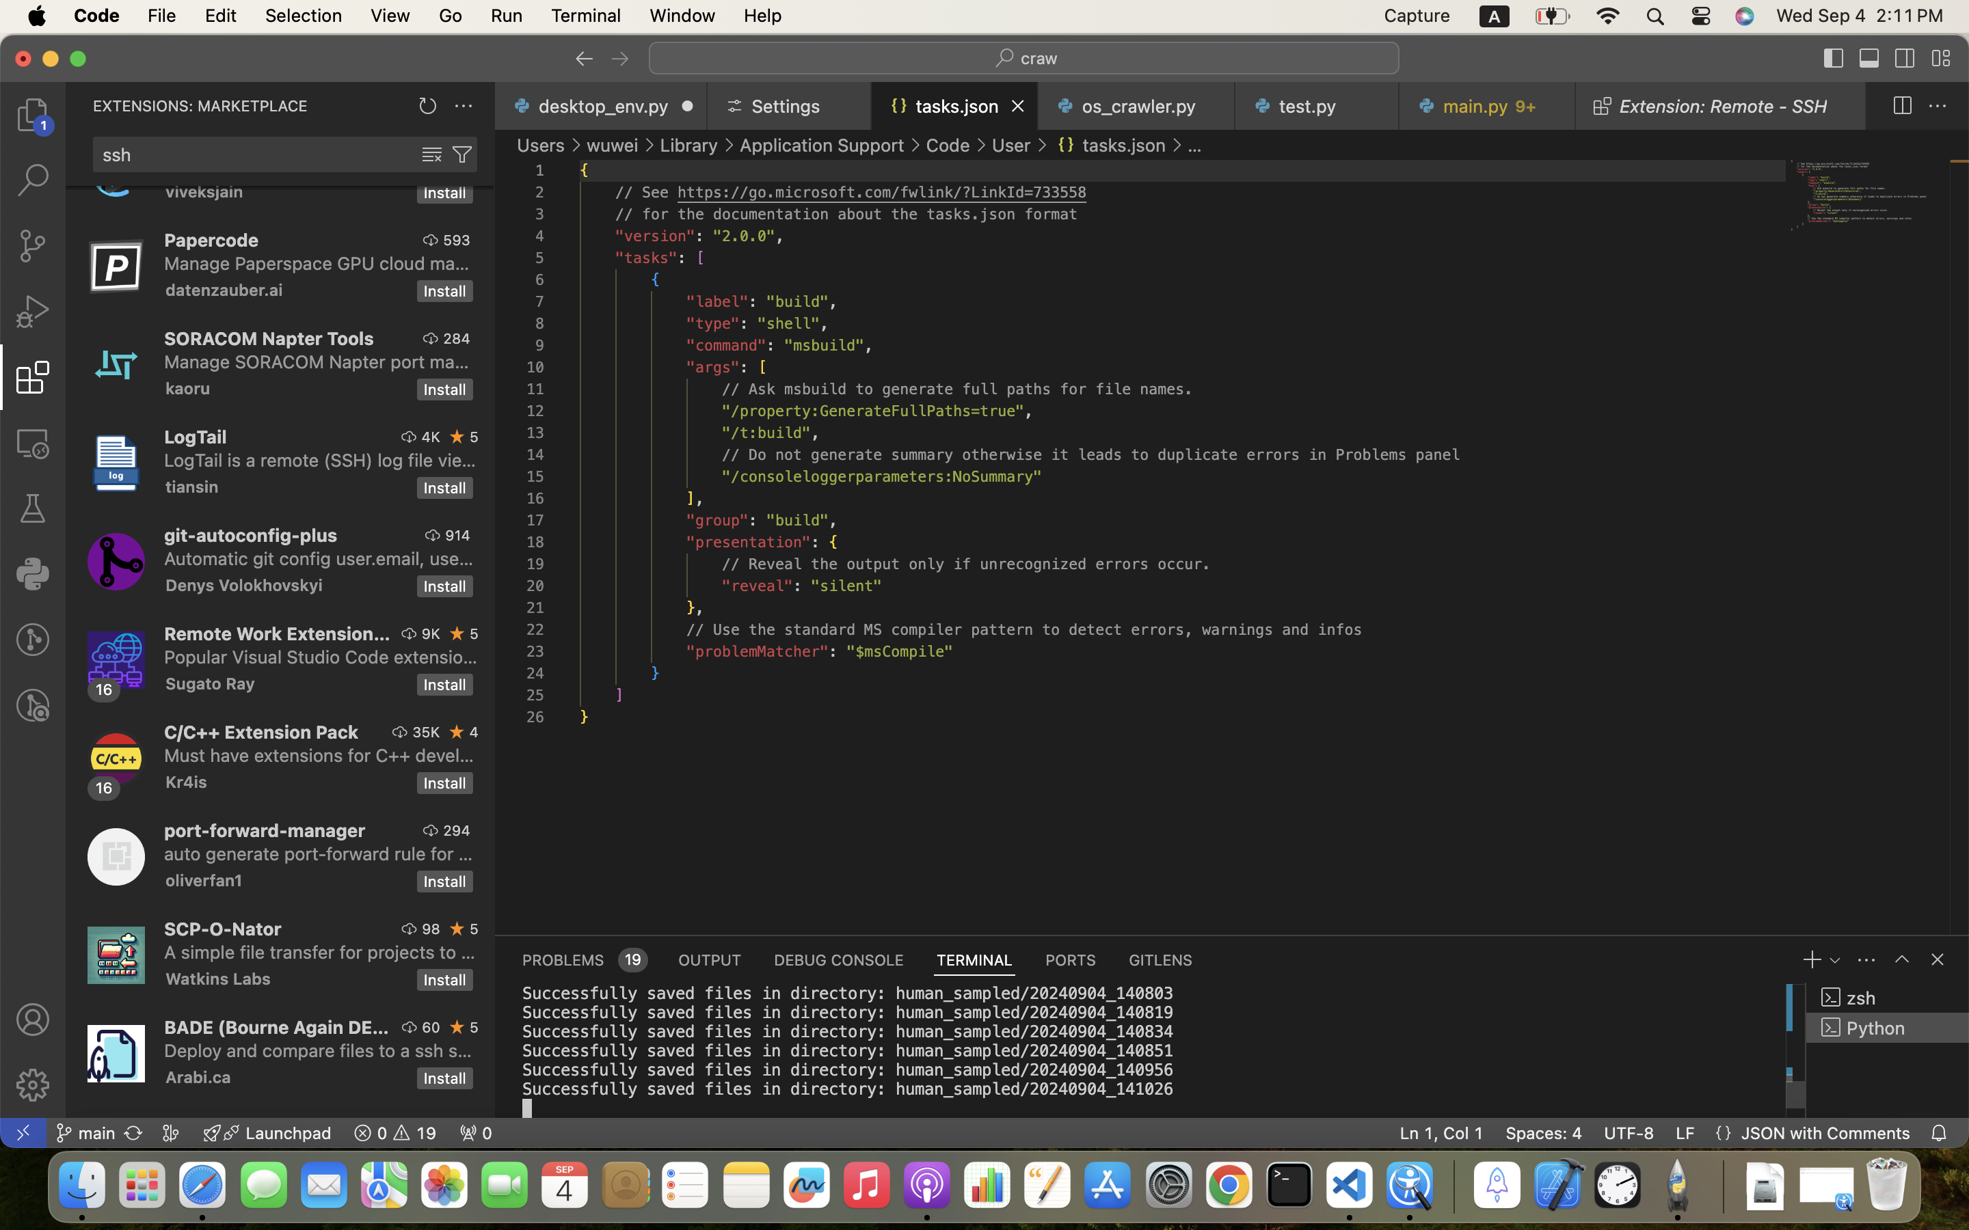  Describe the element at coordinates (395, 1133) in the screenshot. I see `19 0  ` at that location.